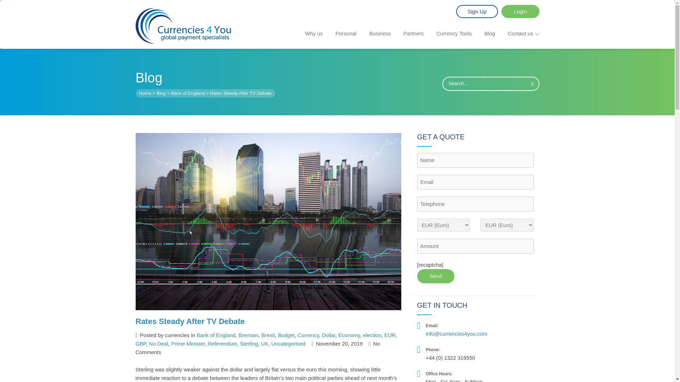 The width and height of the screenshot is (680, 382). I want to click on Contact us, so click(523, 33).